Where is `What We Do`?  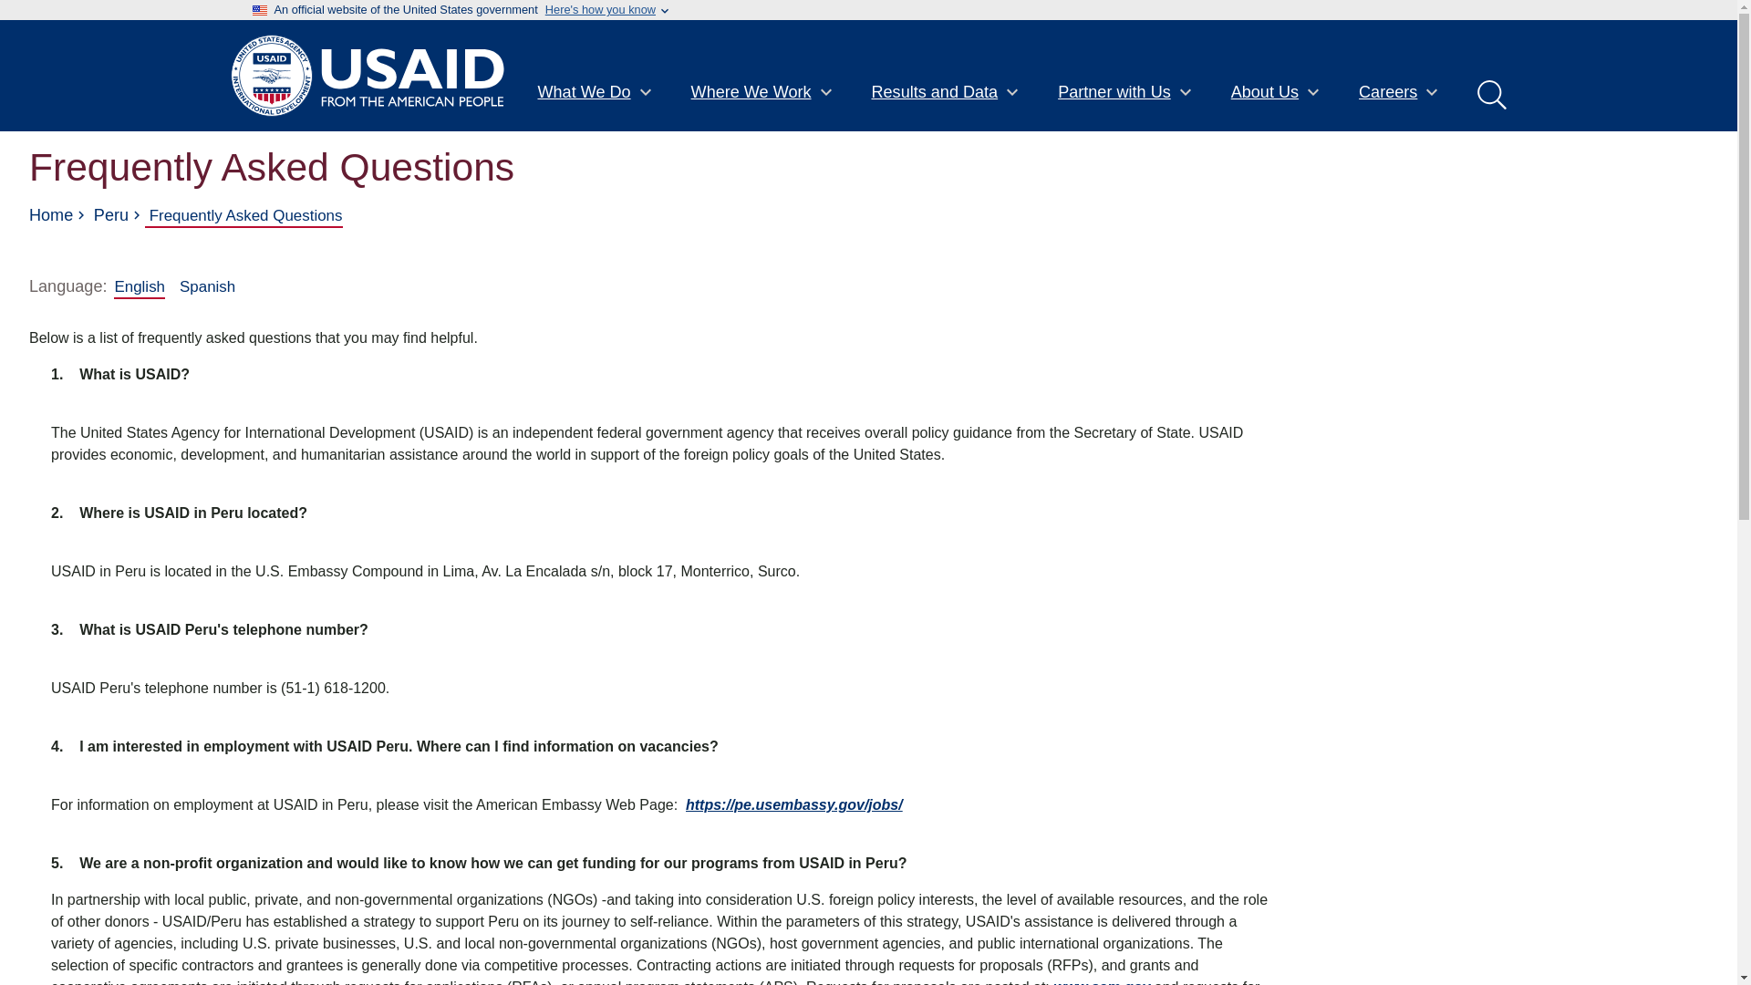 What We Do is located at coordinates (595, 94).